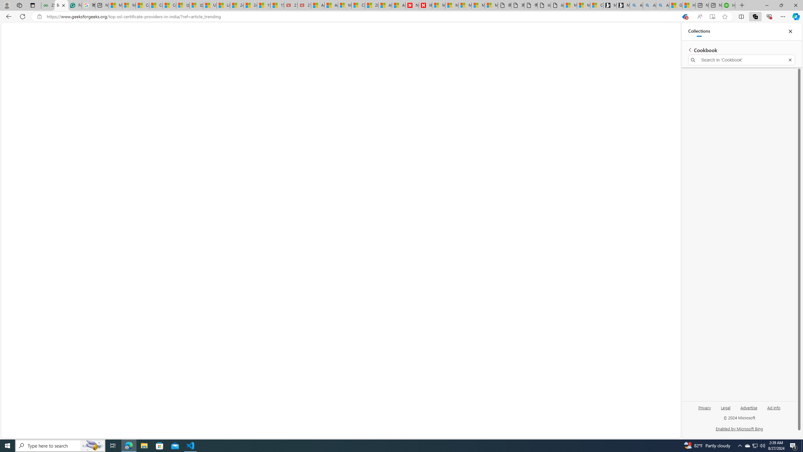  What do you see at coordinates (396, 336) in the screenshot?
I see `24/7 customer support.` at bounding box center [396, 336].